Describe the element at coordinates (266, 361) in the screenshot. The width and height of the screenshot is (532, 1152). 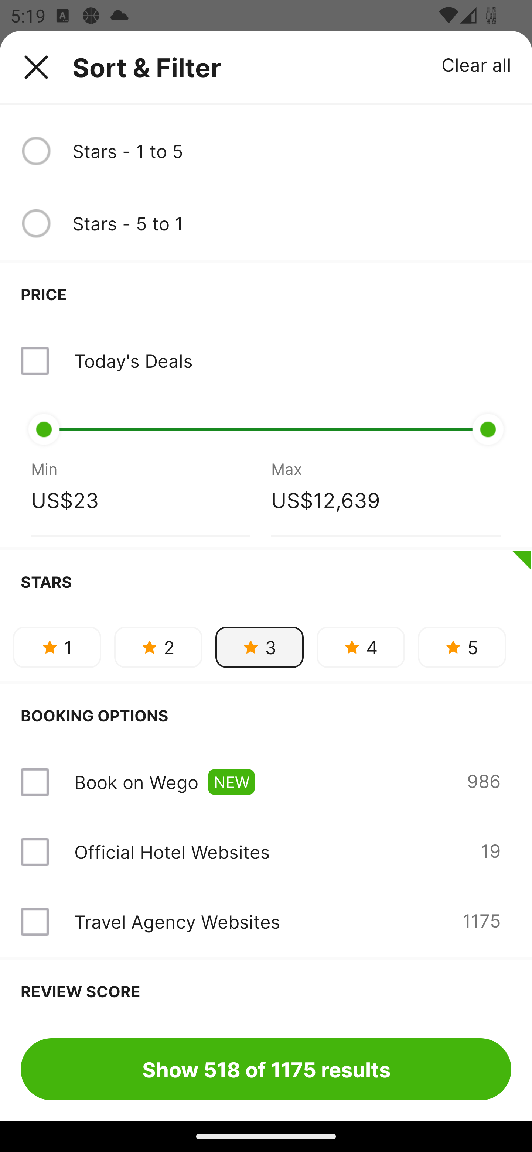
I see `Today's Deals` at that location.